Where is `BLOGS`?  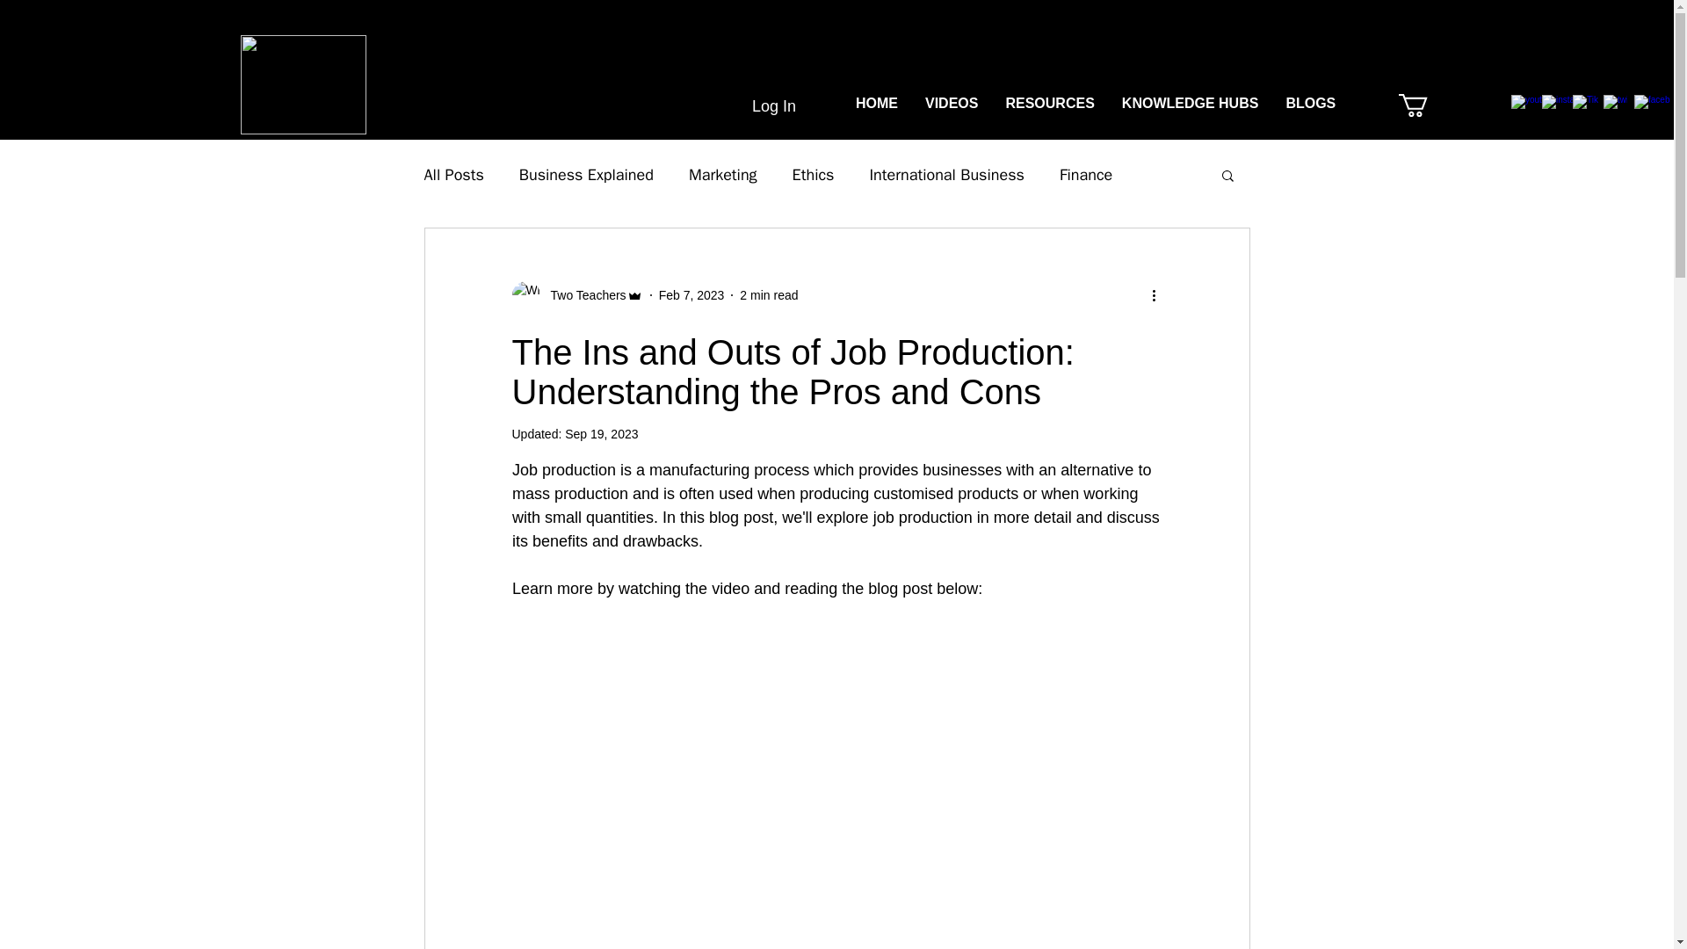 BLOGS is located at coordinates (1309, 105).